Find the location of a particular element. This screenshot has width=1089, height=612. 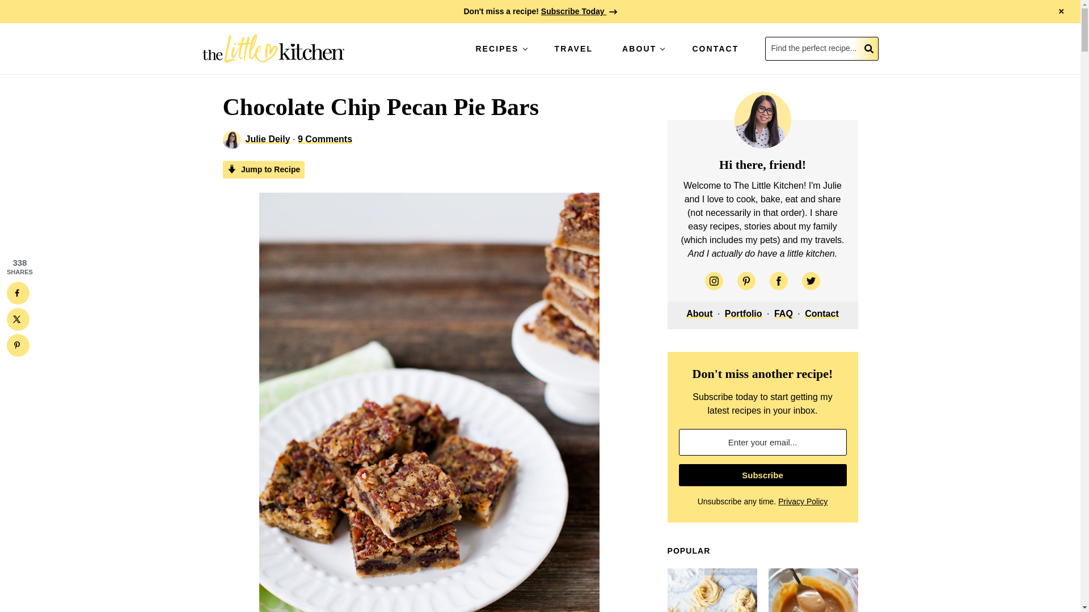

CONTACT is located at coordinates (715, 48).